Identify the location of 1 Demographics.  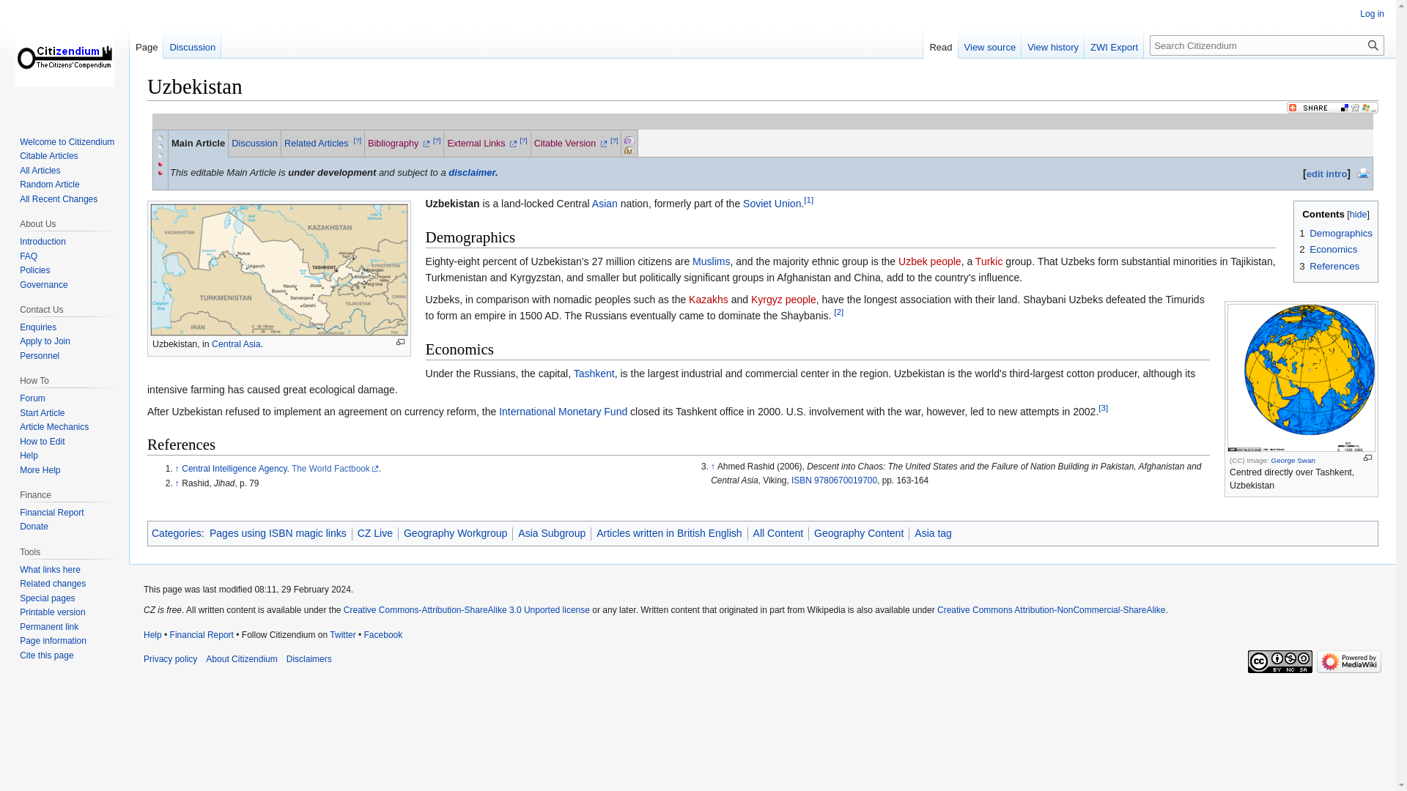
(1335, 233).